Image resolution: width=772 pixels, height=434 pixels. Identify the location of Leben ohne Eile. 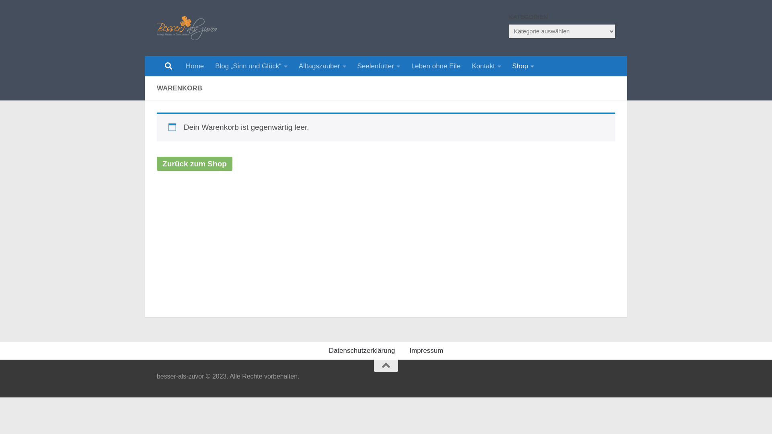
(436, 66).